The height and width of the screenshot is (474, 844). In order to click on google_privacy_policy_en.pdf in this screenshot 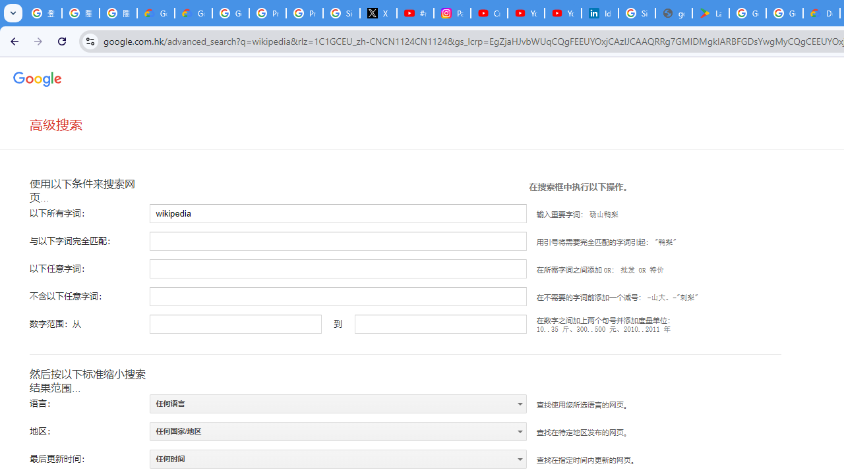, I will do `click(674, 13)`.